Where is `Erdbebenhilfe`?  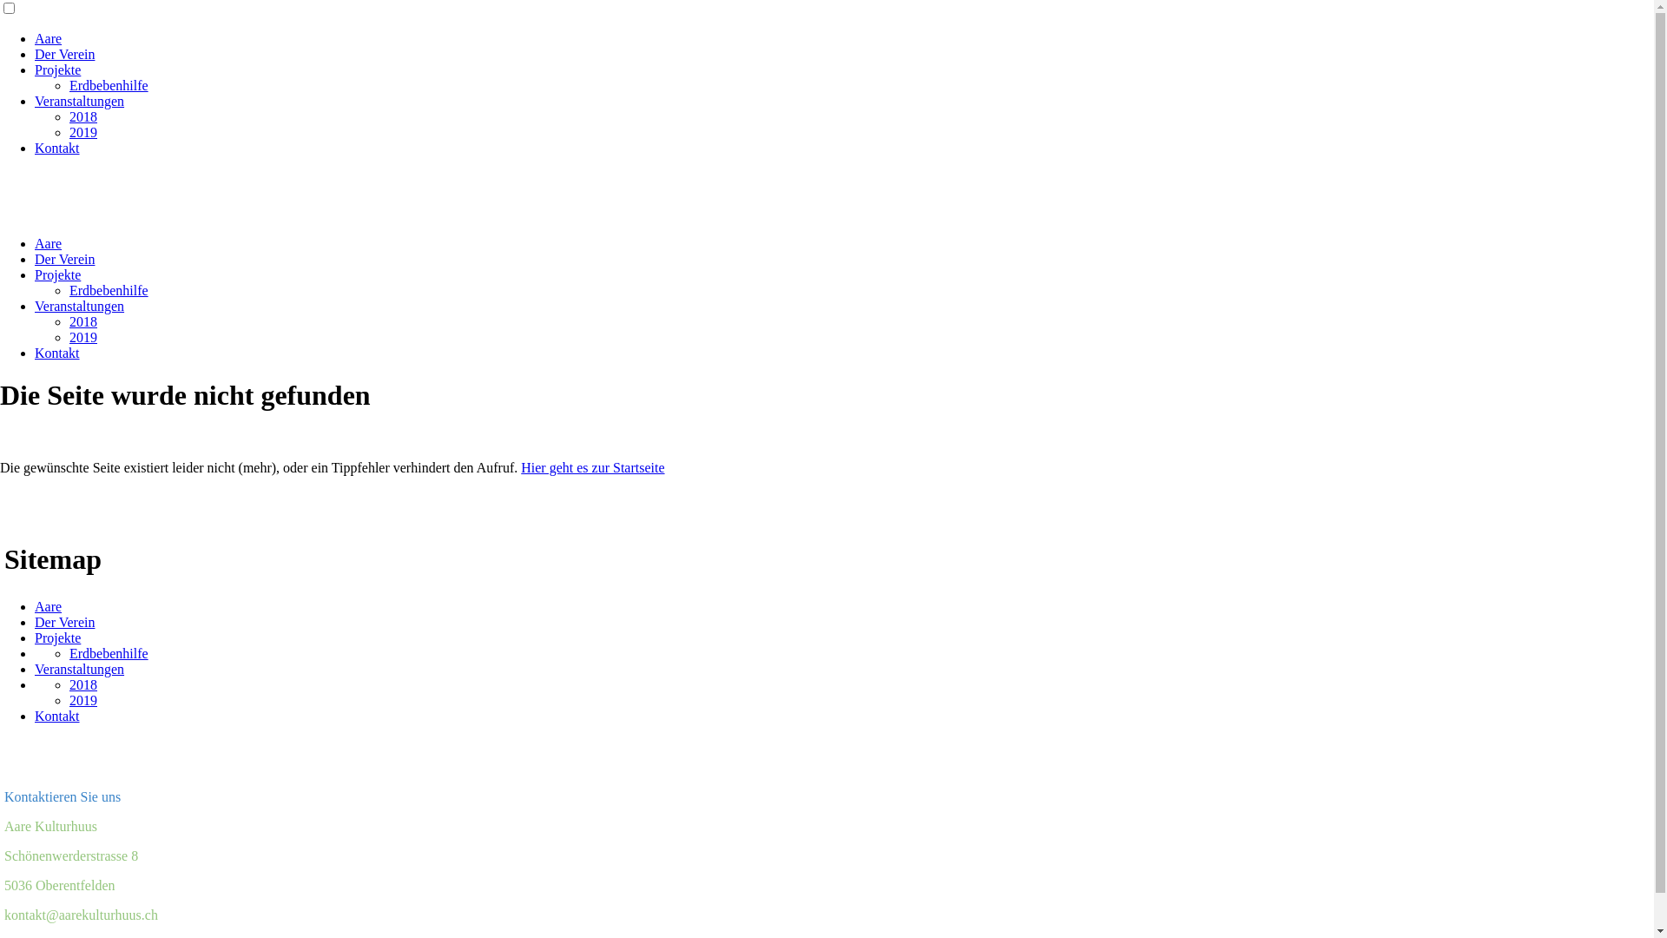 Erdbebenhilfe is located at coordinates (109, 653).